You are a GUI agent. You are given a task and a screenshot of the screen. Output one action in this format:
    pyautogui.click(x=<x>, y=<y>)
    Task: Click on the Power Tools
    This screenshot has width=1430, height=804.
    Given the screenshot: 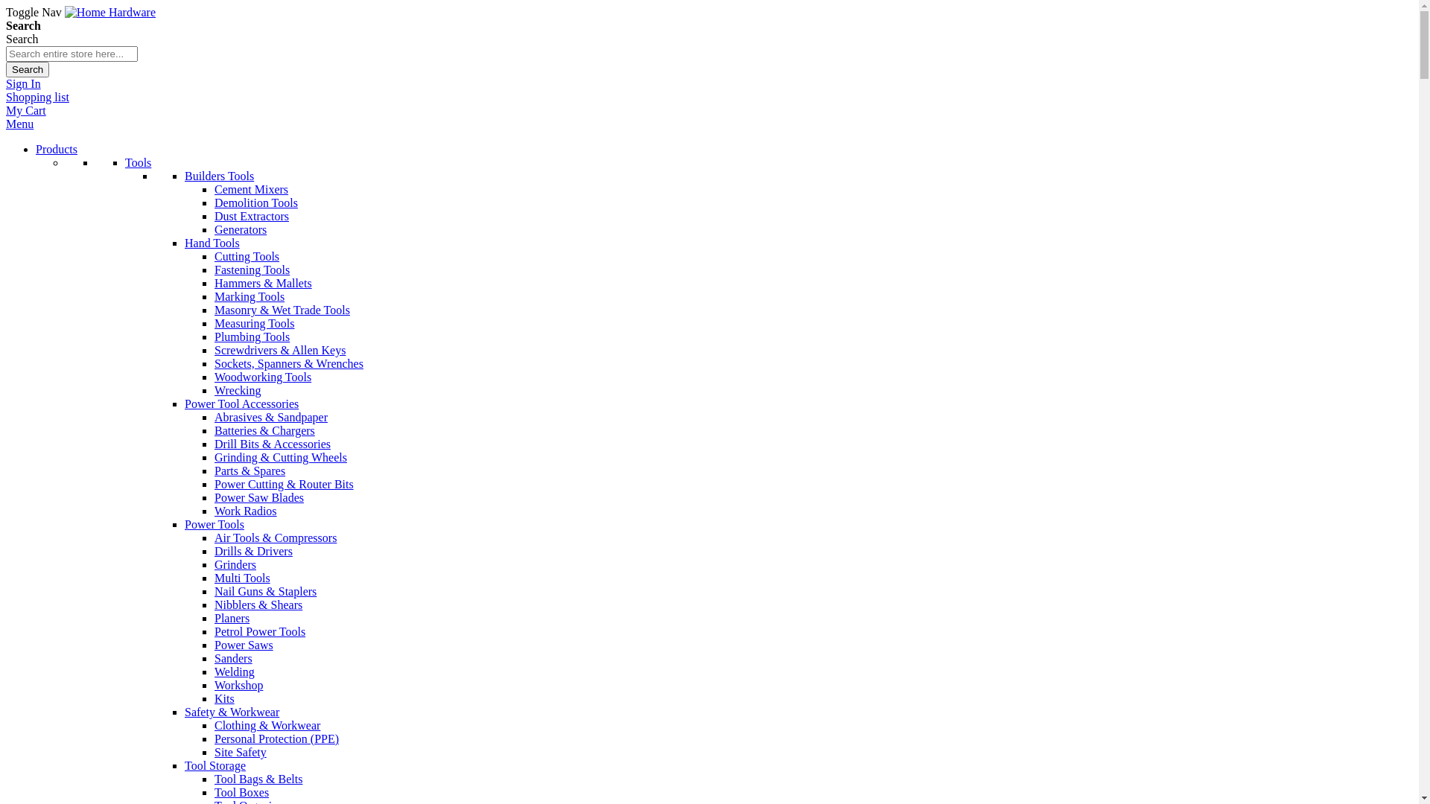 What is the action you would take?
    pyautogui.click(x=214, y=524)
    